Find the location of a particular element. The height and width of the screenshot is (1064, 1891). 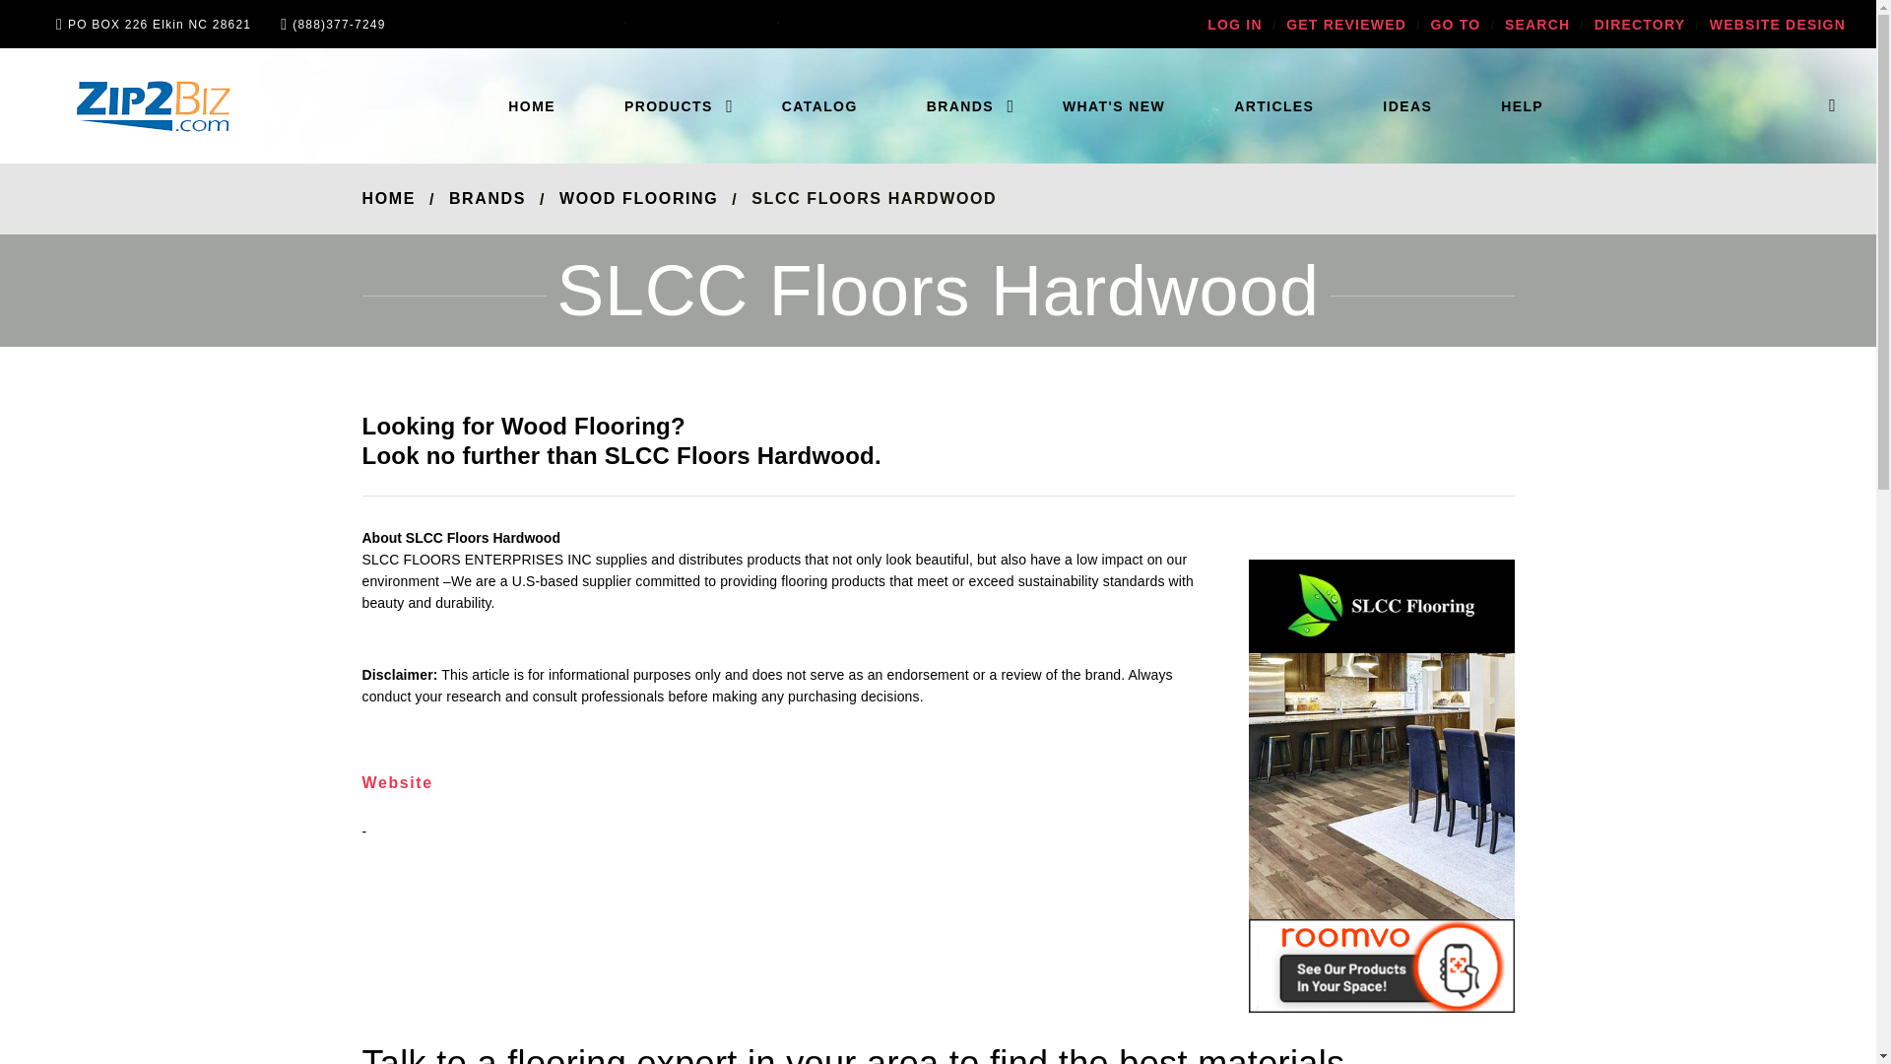

Flooring Stores Near Me is located at coordinates (532, 106).